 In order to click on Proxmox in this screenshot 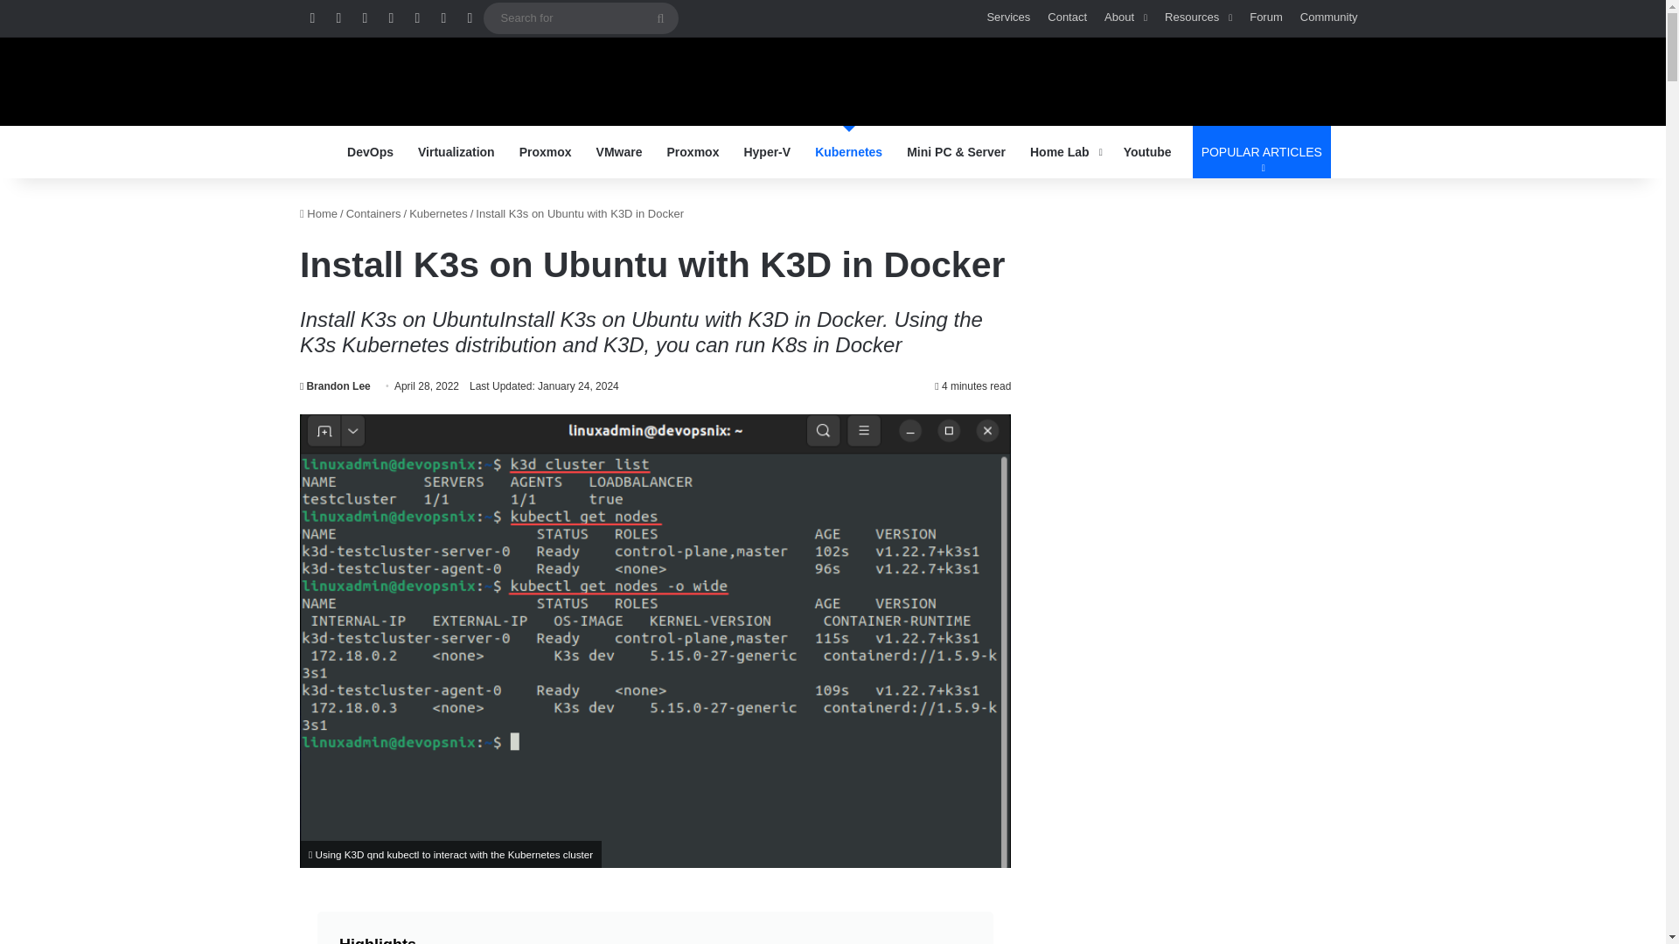, I will do `click(546, 152)`.